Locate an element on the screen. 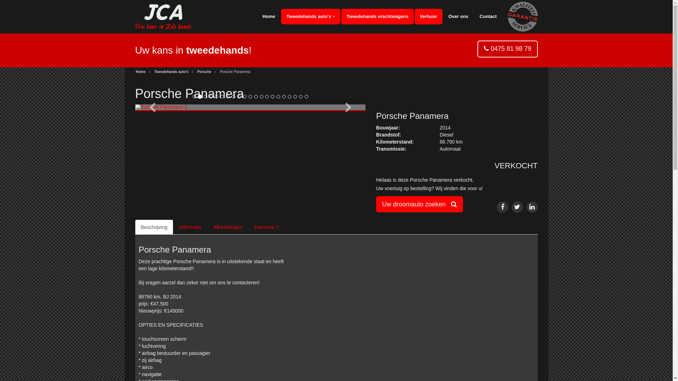  Home is located at coordinates (141, 72).